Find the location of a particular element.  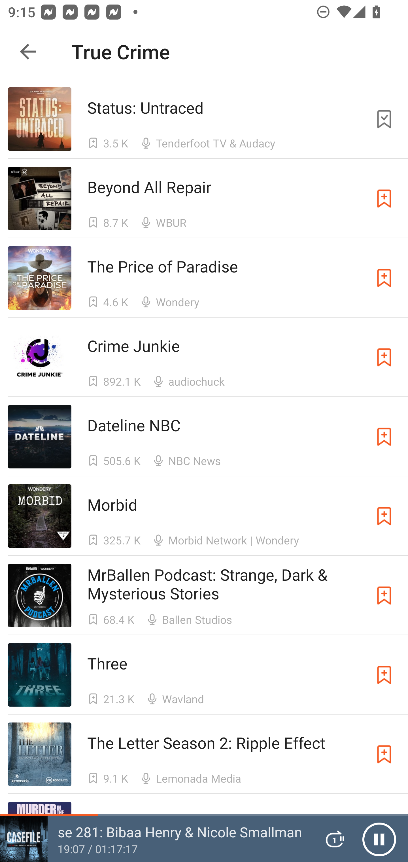

Subscribe is located at coordinates (384, 278).